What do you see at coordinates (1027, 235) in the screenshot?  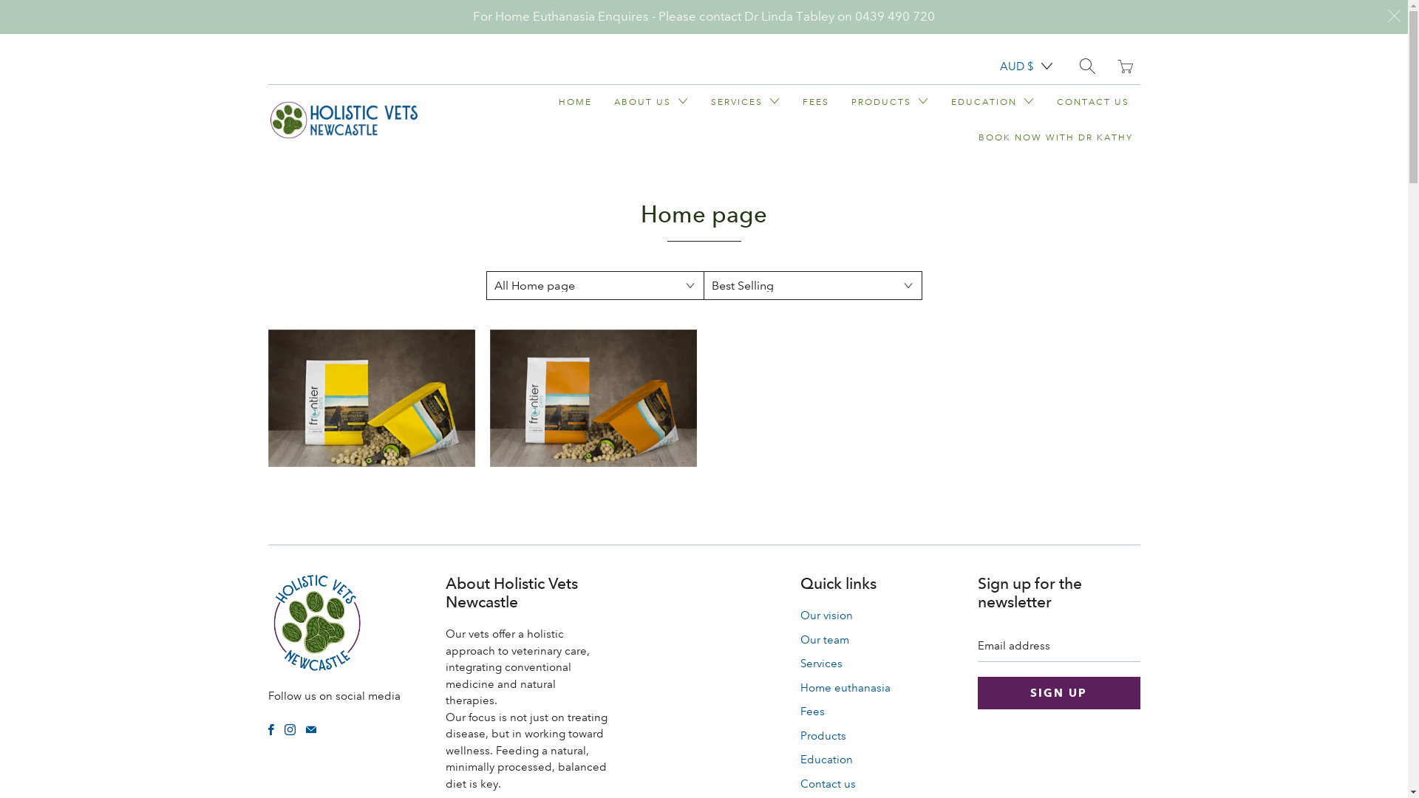 I see `ANG` at bounding box center [1027, 235].